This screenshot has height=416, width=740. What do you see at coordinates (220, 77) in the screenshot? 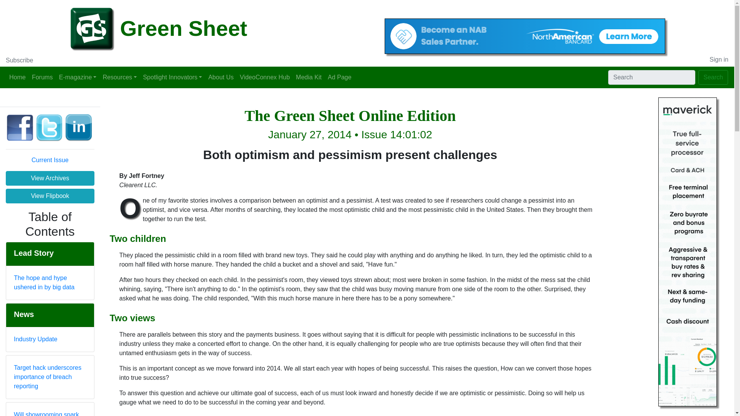
I see `About Us` at bounding box center [220, 77].